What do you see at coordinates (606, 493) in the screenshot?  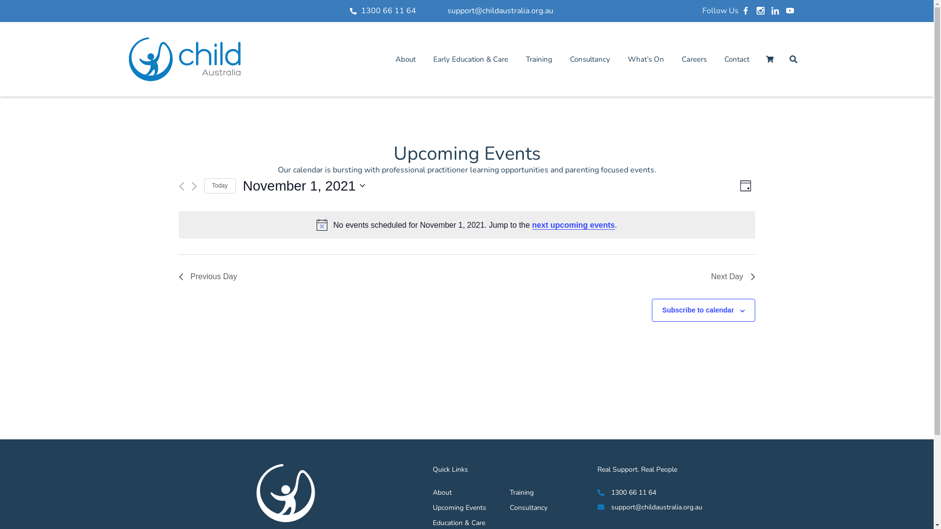 I see `1300 66 11 64` at bounding box center [606, 493].